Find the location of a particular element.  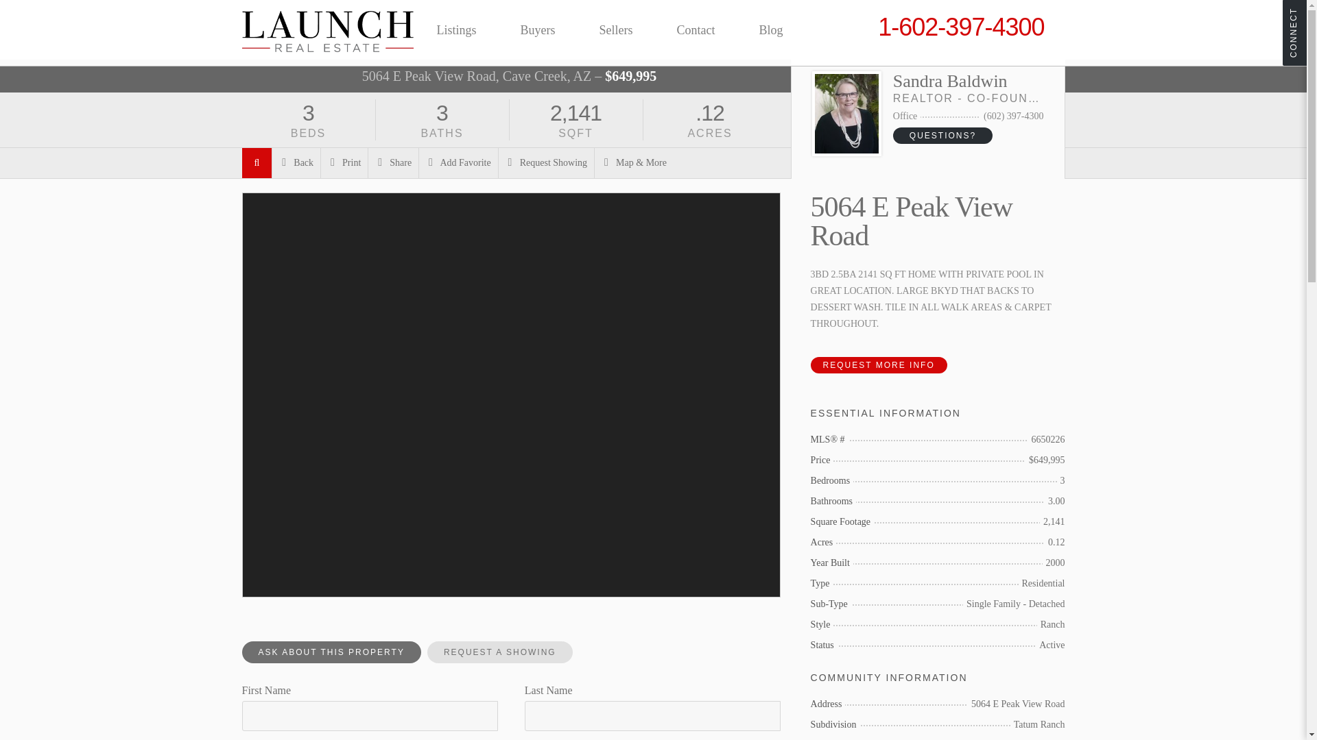

Buyers is located at coordinates (538, 29).